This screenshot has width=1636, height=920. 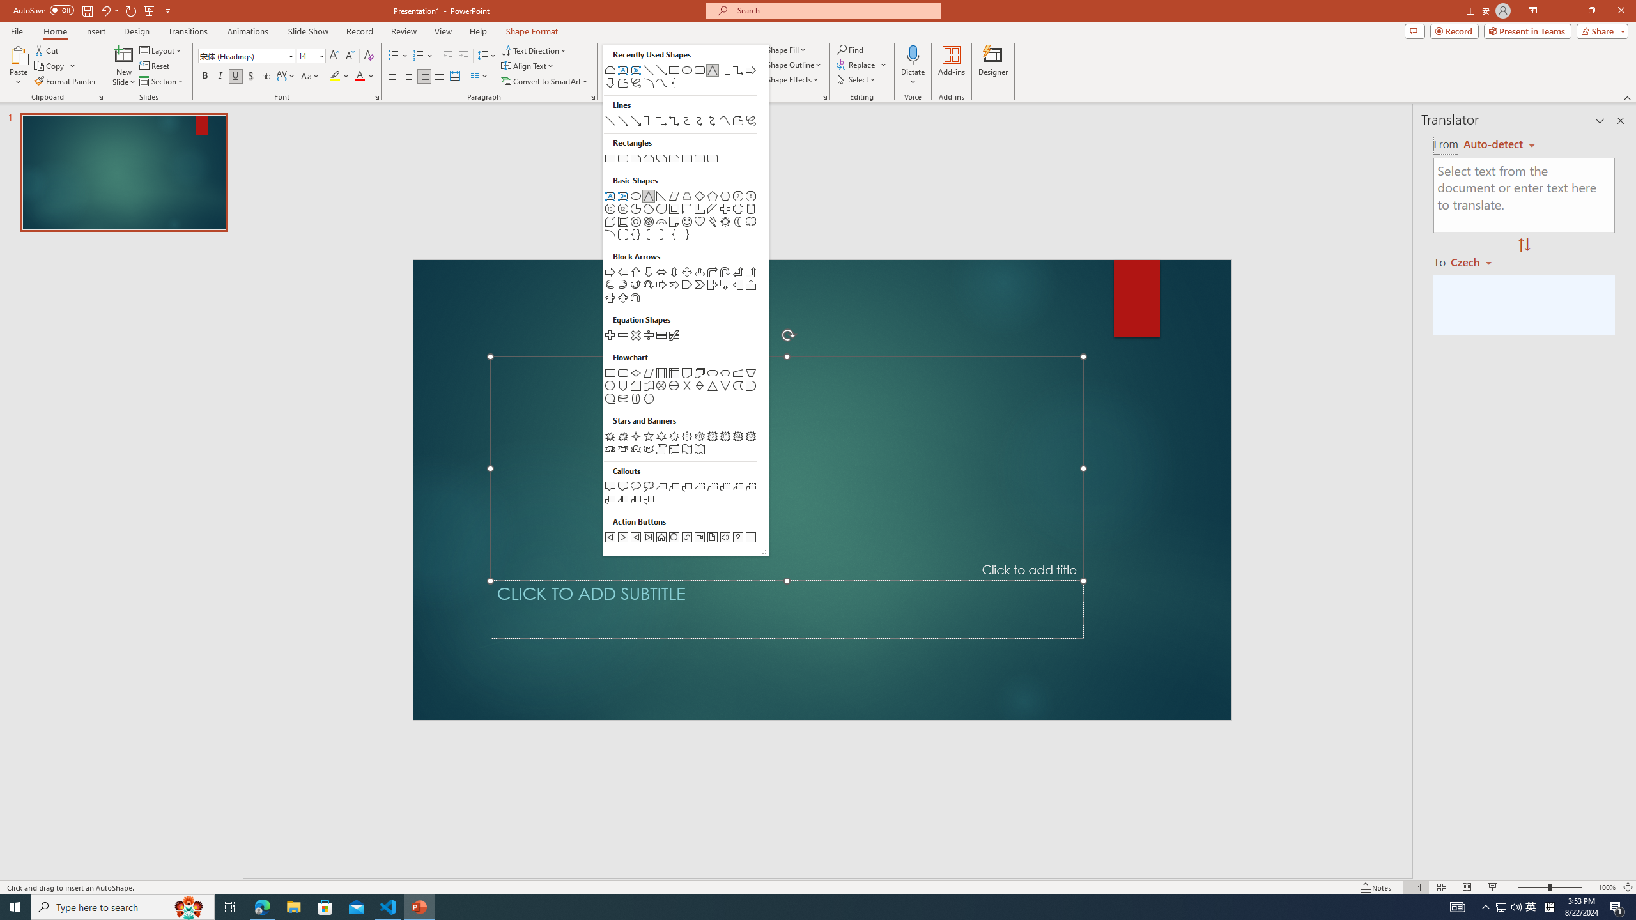 I want to click on Strikethrough, so click(x=266, y=77).